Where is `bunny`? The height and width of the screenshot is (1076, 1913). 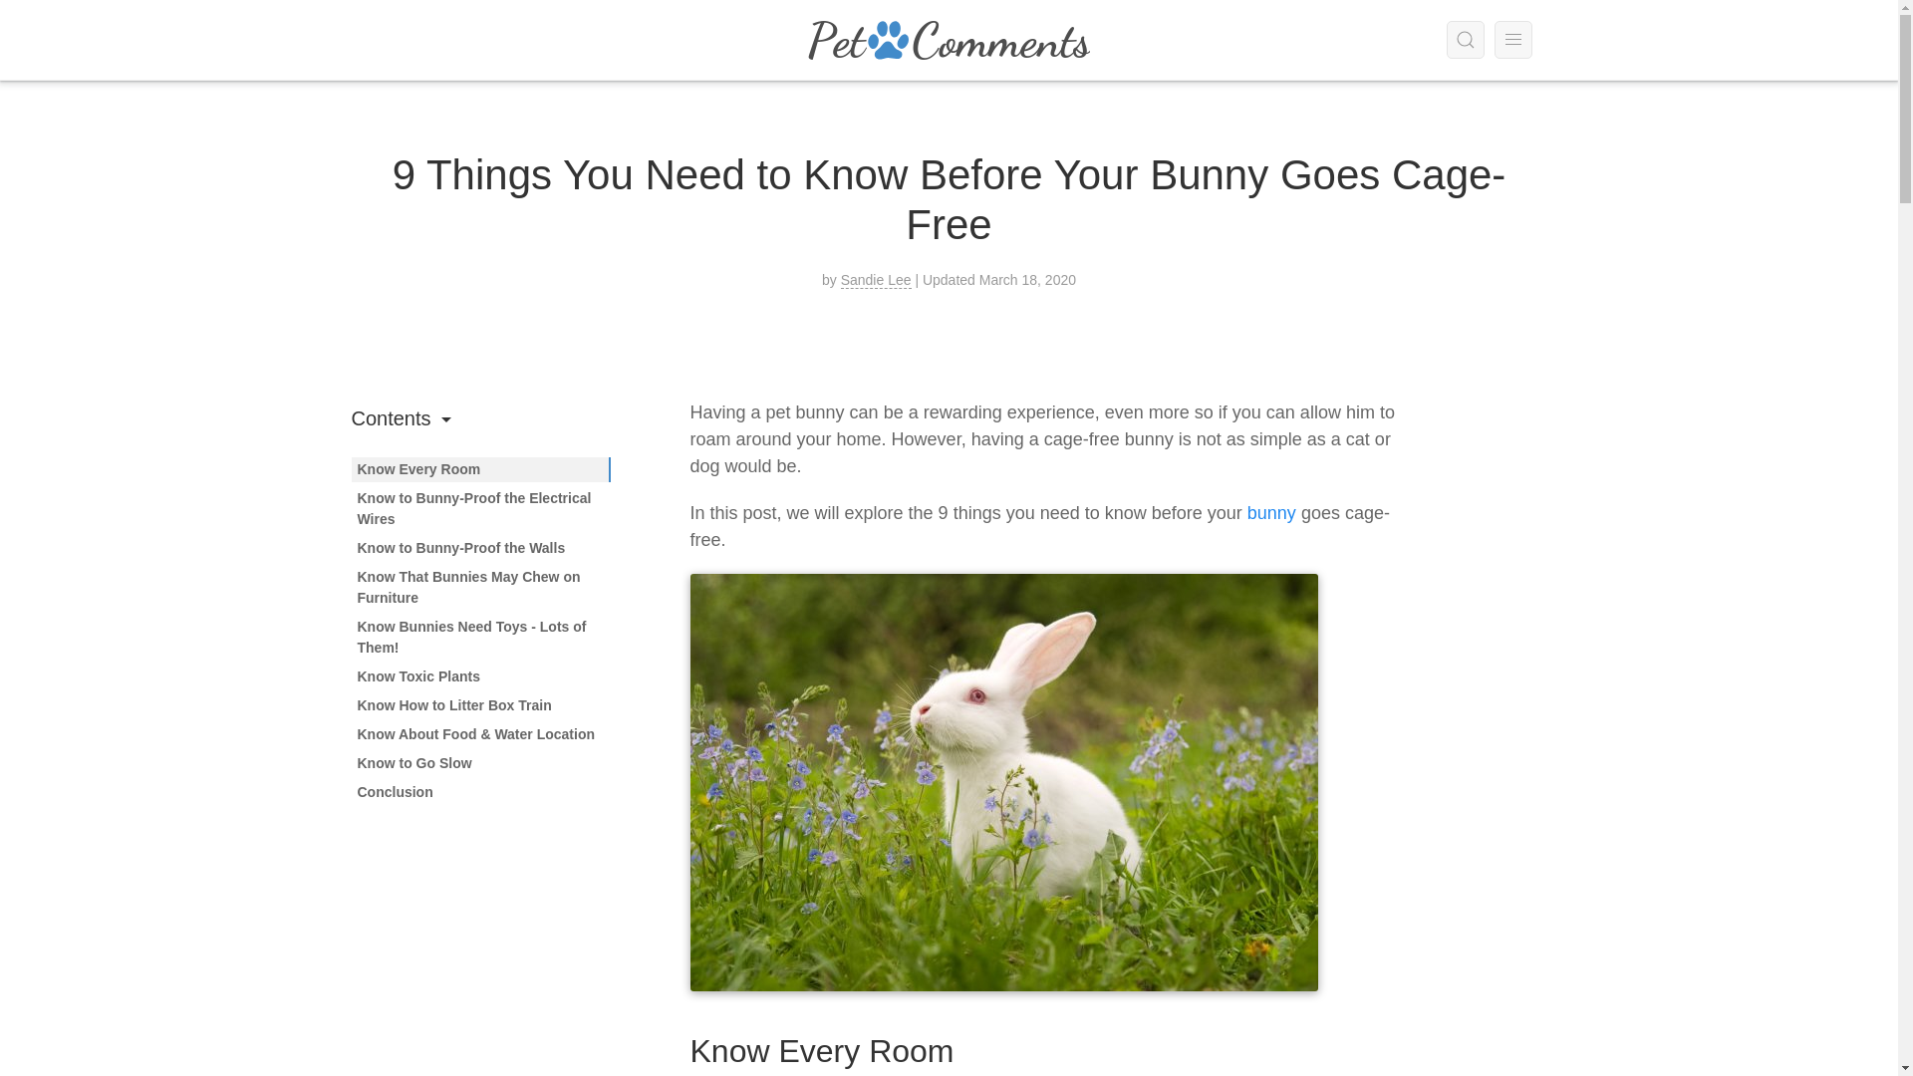
bunny is located at coordinates (1269, 512).